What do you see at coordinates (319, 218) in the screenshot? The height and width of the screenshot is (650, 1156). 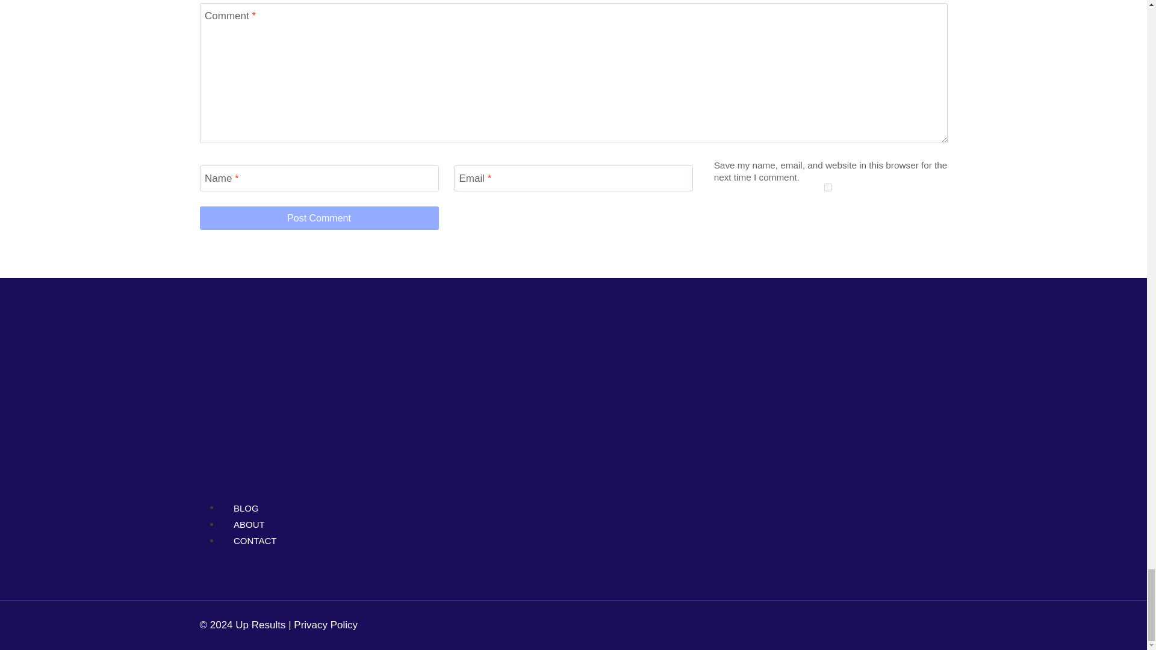 I see `Post Comment` at bounding box center [319, 218].